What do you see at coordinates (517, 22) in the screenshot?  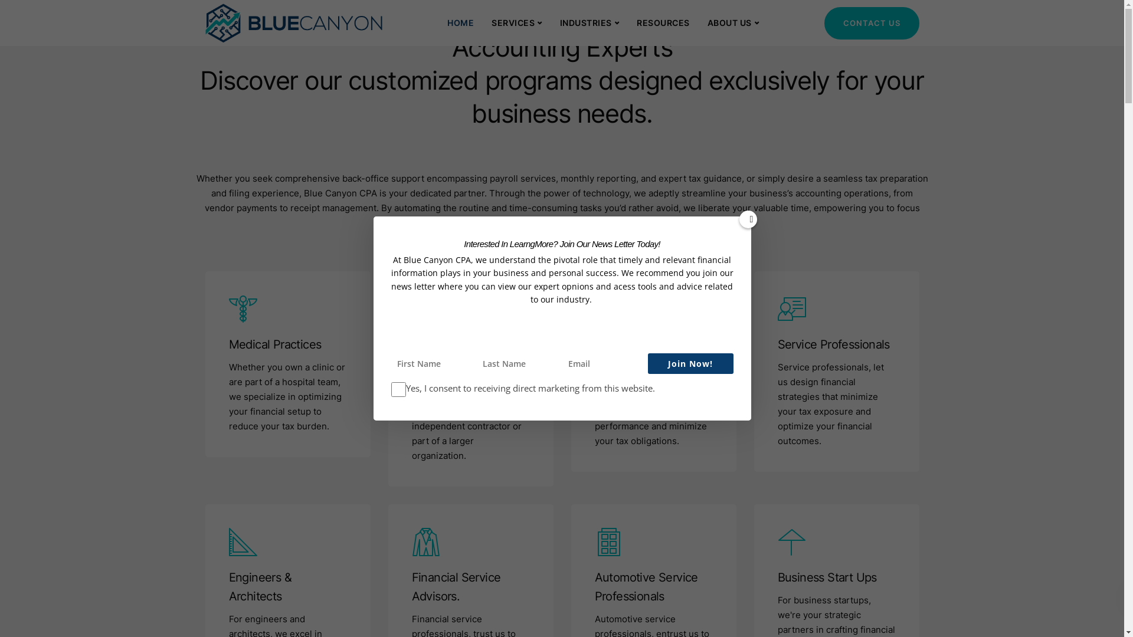 I see `SERVICES` at bounding box center [517, 22].